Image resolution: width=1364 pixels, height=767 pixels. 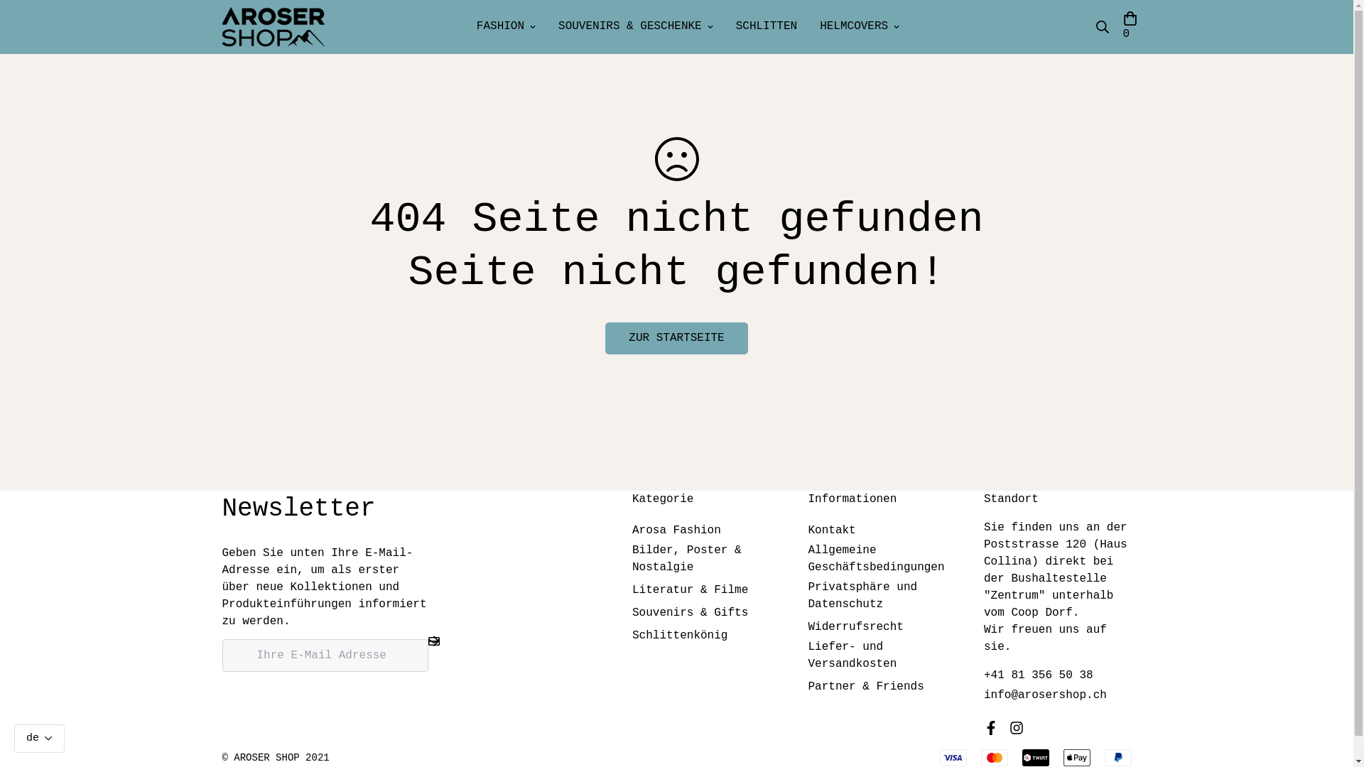 What do you see at coordinates (676, 338) in the screenshot?
I see `ZUR STARTSEITE` at bounding box center [676, 338].